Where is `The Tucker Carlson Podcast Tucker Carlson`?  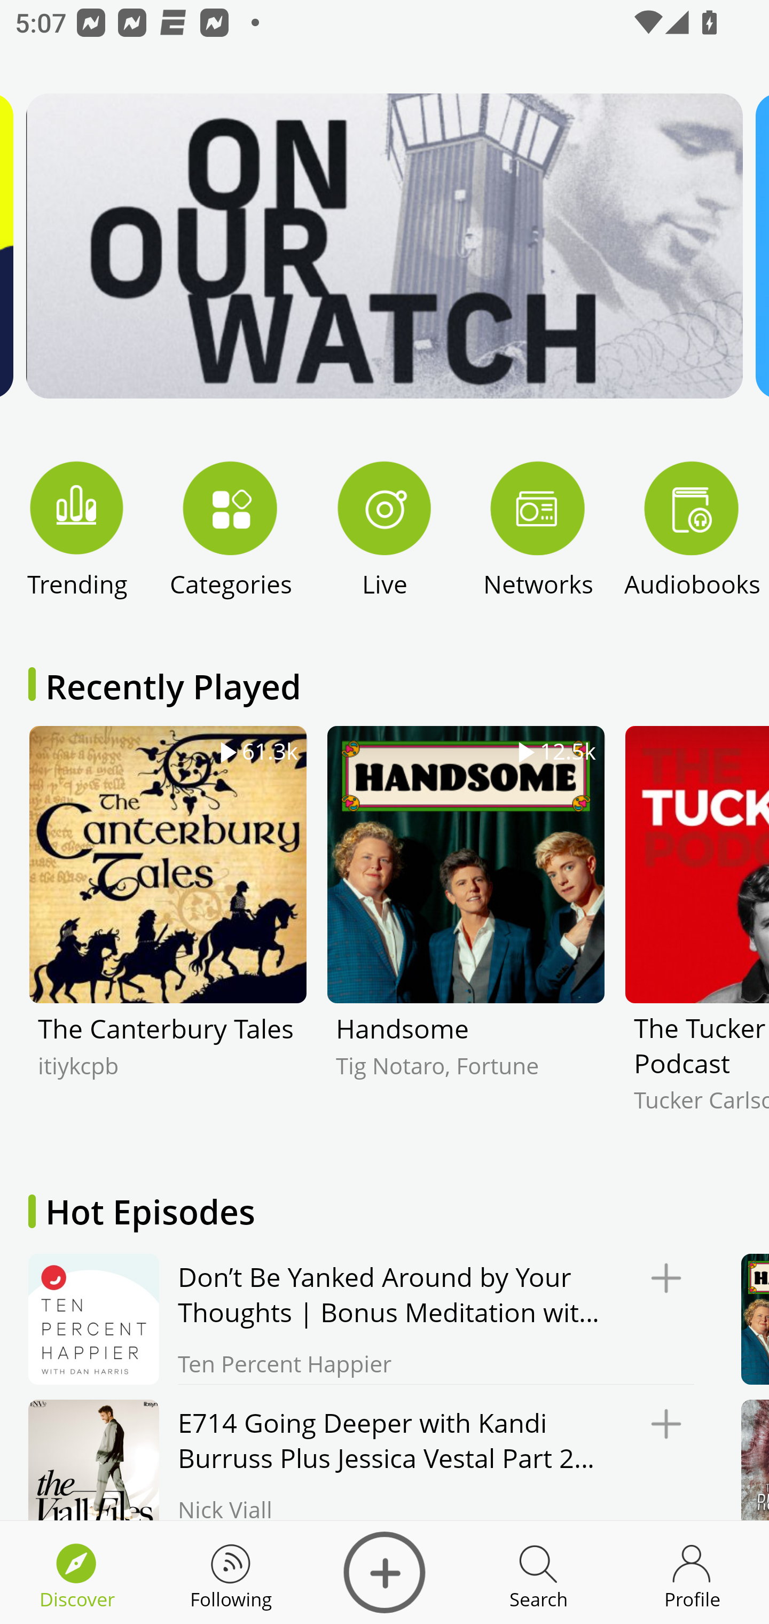 The Tucker Carlson Podcast Tucker Carlson is located at coordinates (696, 934).